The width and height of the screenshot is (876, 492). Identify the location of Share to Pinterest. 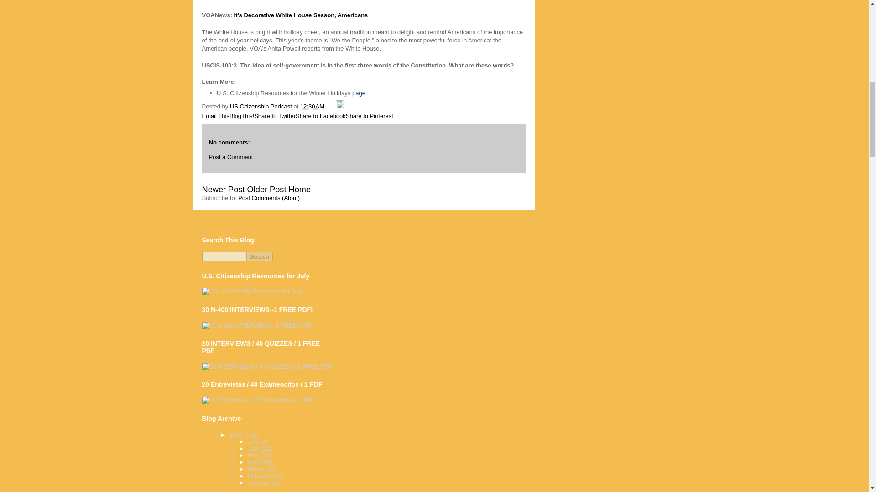
(370, 116).